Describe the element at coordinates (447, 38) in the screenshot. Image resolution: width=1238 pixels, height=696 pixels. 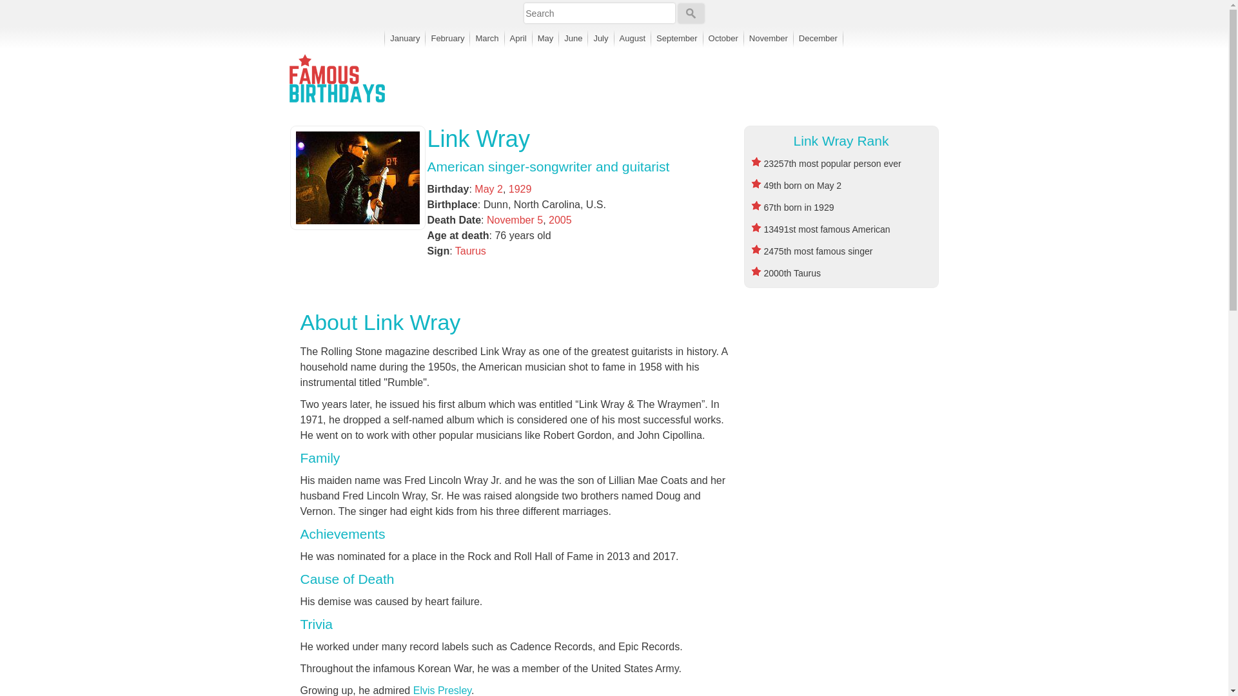
I see `February` at that location.